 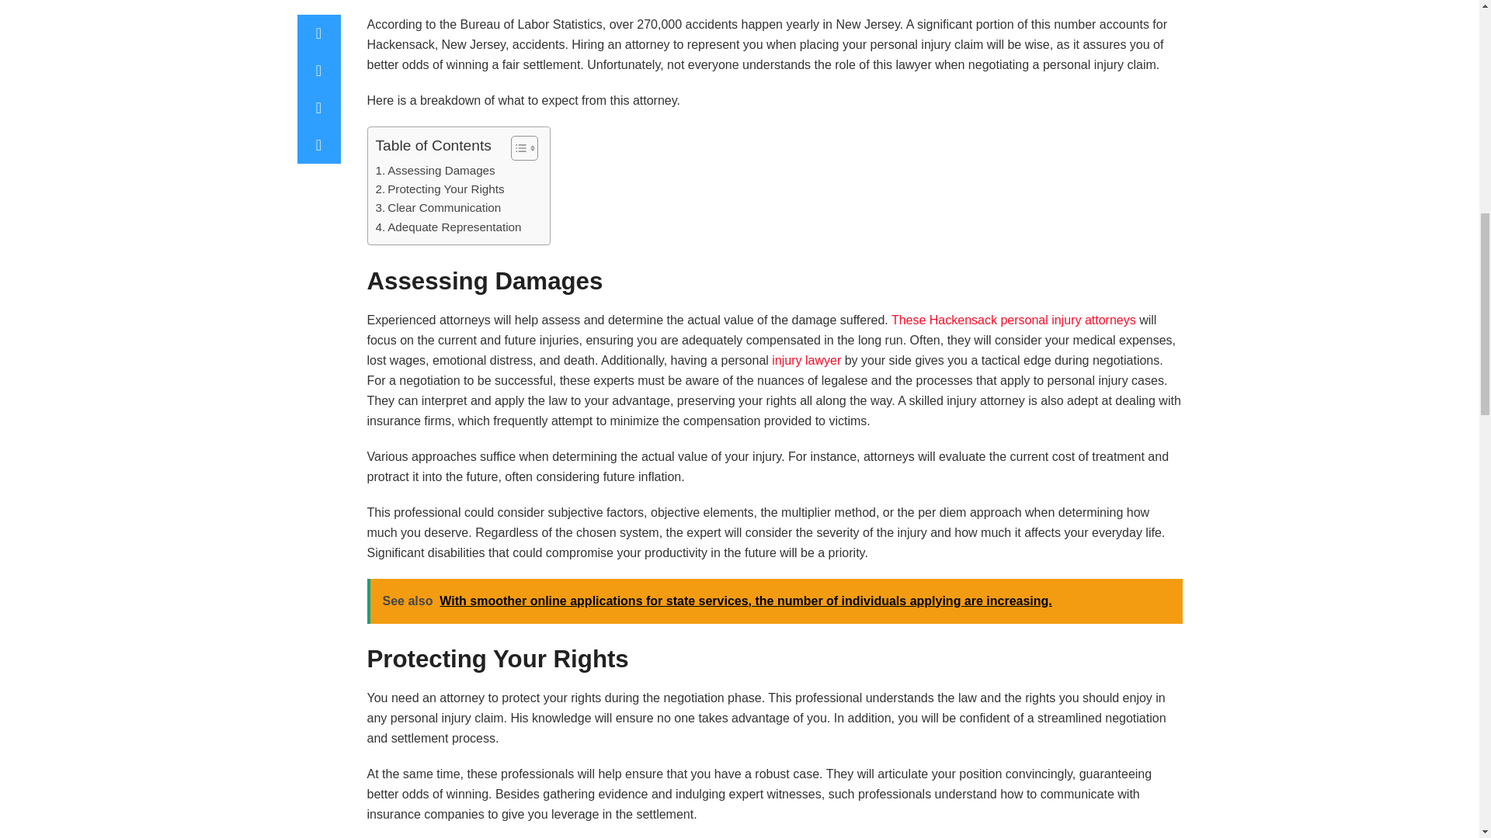 I want to click on Clear Communication, so click(x=438, y=207).